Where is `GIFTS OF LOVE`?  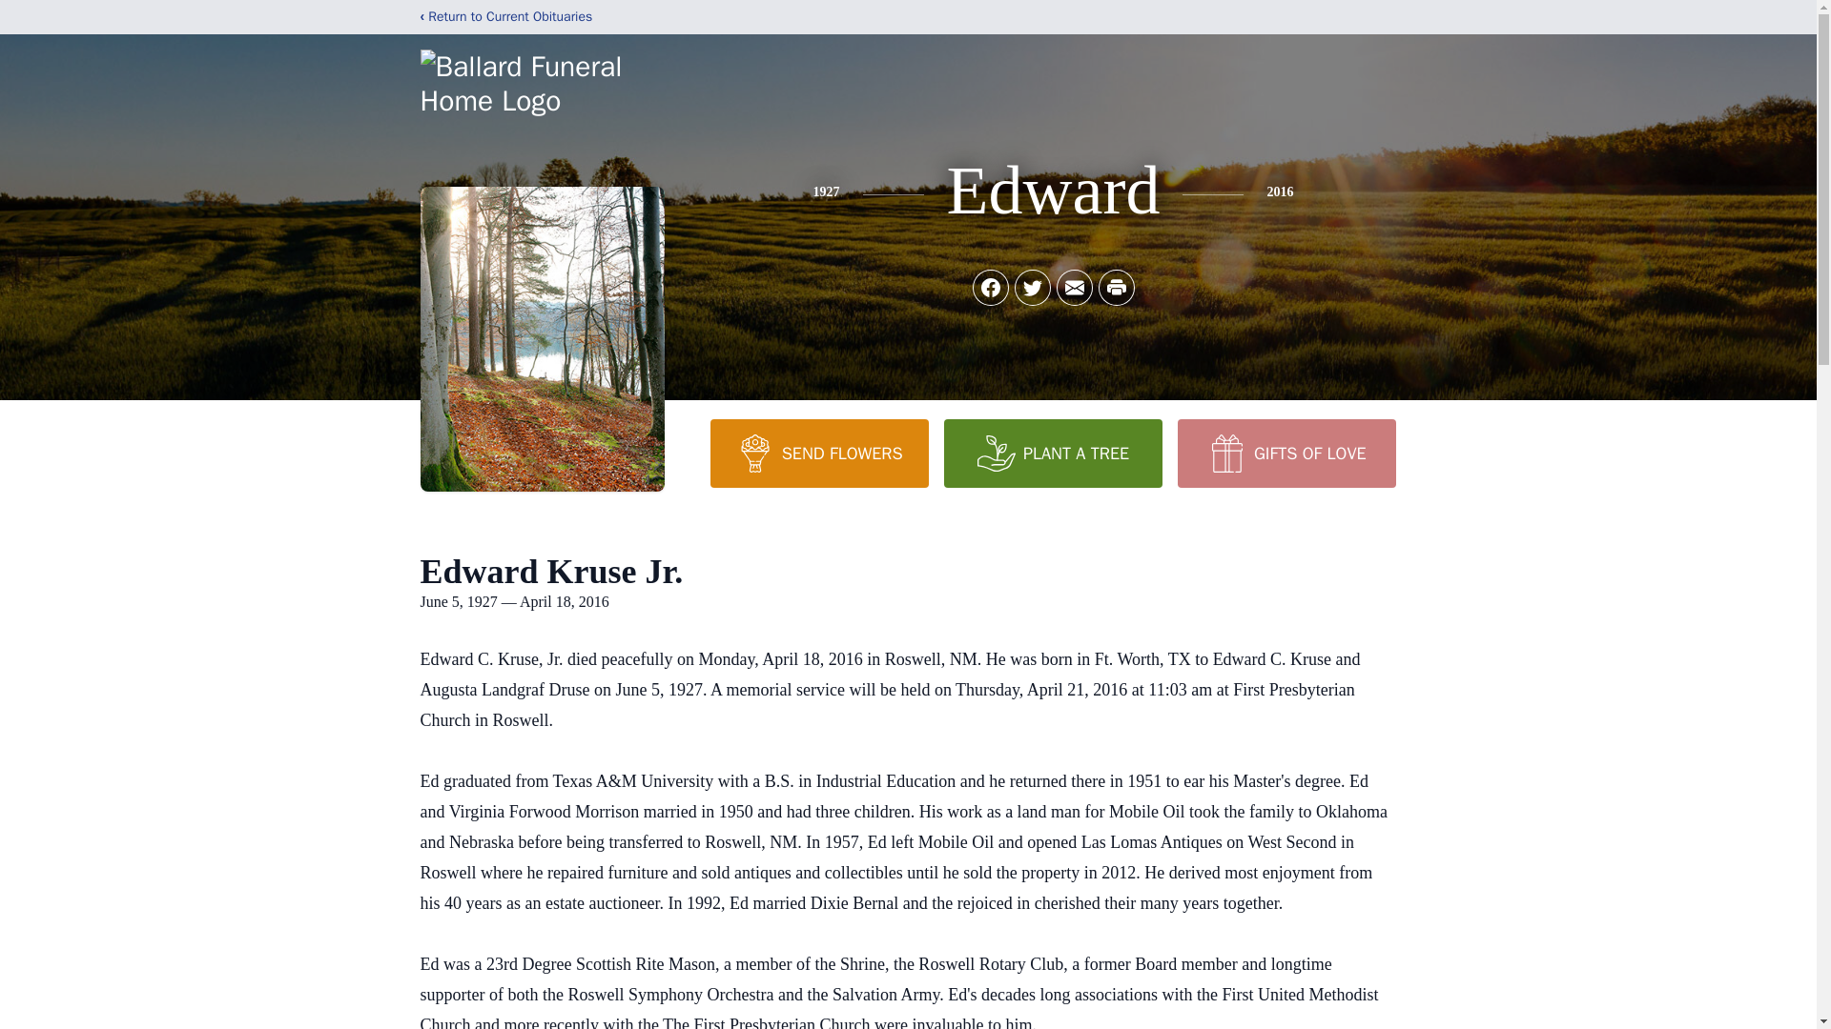
GIFTS OF LOVE is located at coordinates (1286, 453).